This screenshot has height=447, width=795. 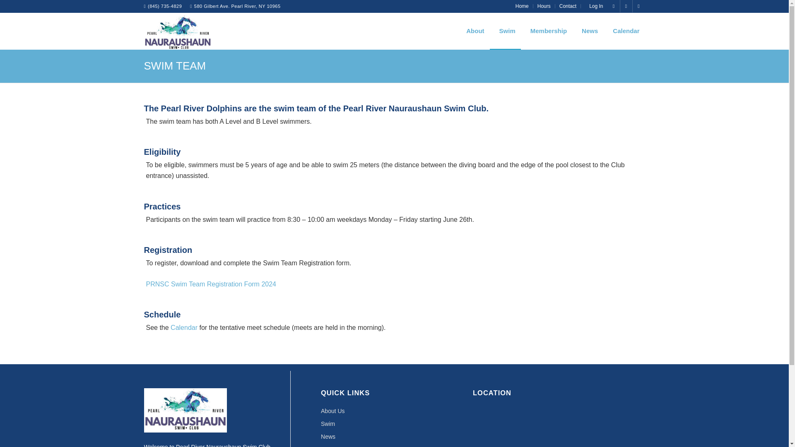 What do you see at coordinates (638, 6) in the screenshot?
I see `X` at bounding box center [638, 6].